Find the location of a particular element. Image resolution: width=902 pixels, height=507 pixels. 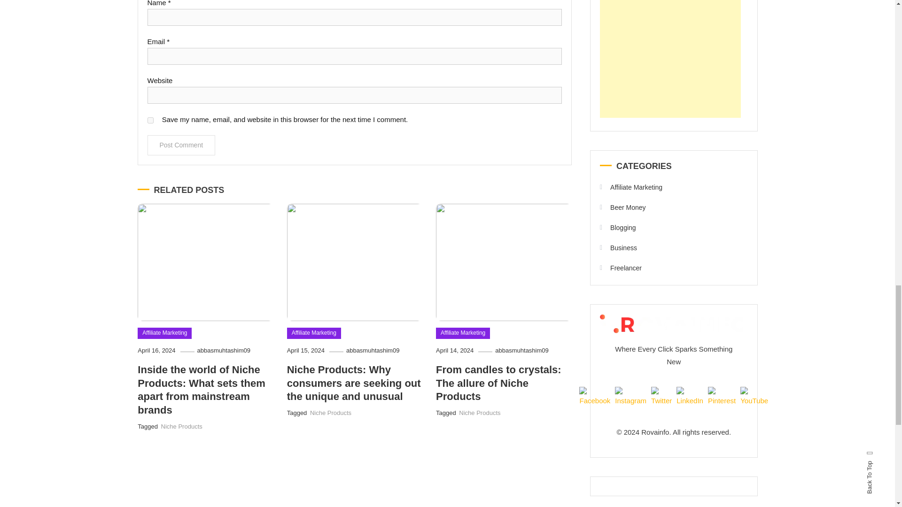

April 15, 2024 is located at coordinates (305, 350).